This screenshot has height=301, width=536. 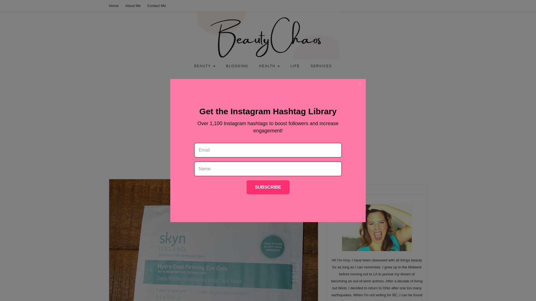 I want to click on Contact Me, so click(x=156, y=6).